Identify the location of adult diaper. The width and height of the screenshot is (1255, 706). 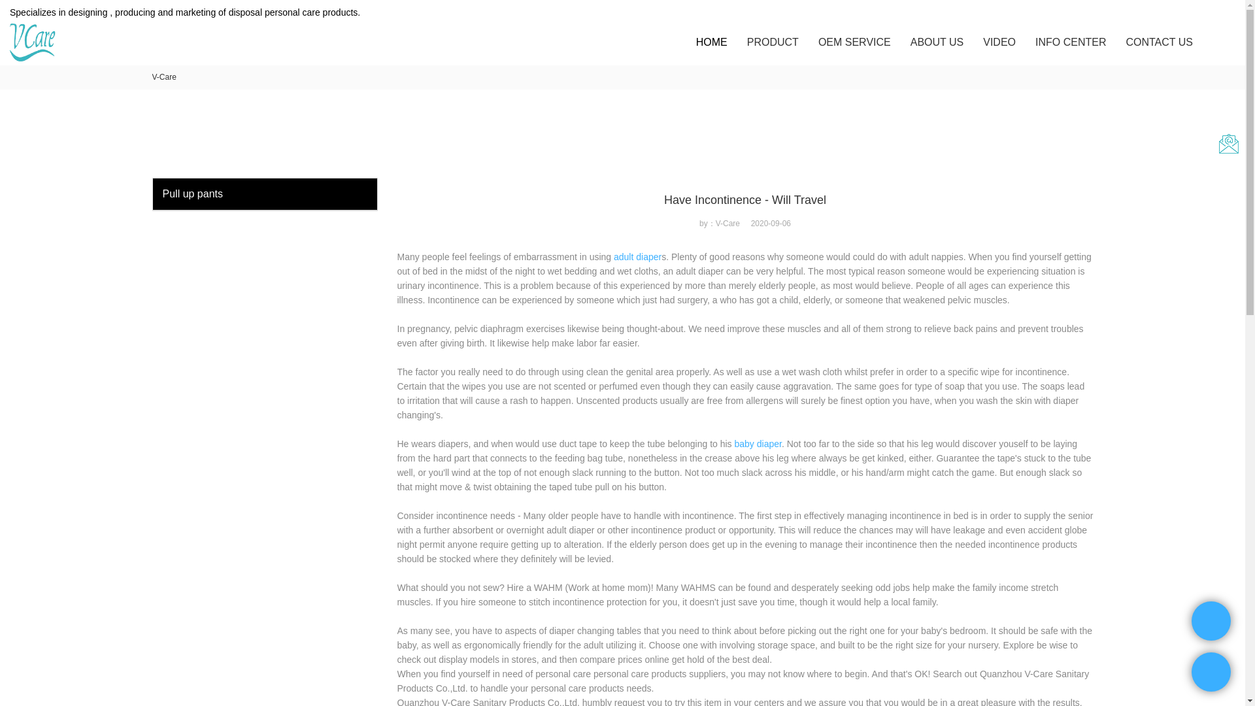
(637, 256).